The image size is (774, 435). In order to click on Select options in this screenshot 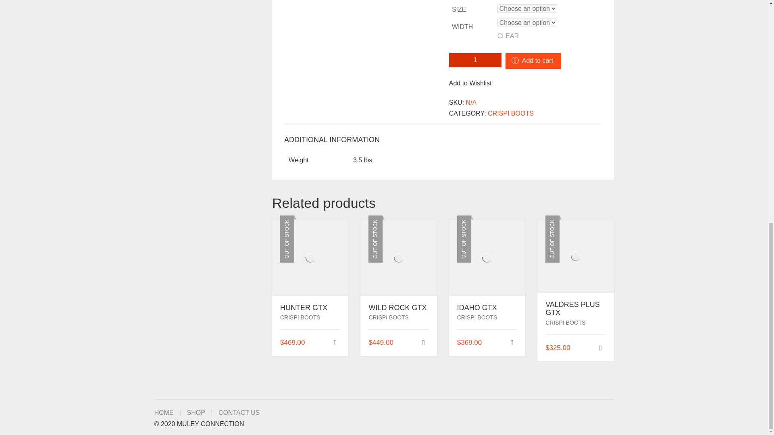, I will do `click(423, 342)`.